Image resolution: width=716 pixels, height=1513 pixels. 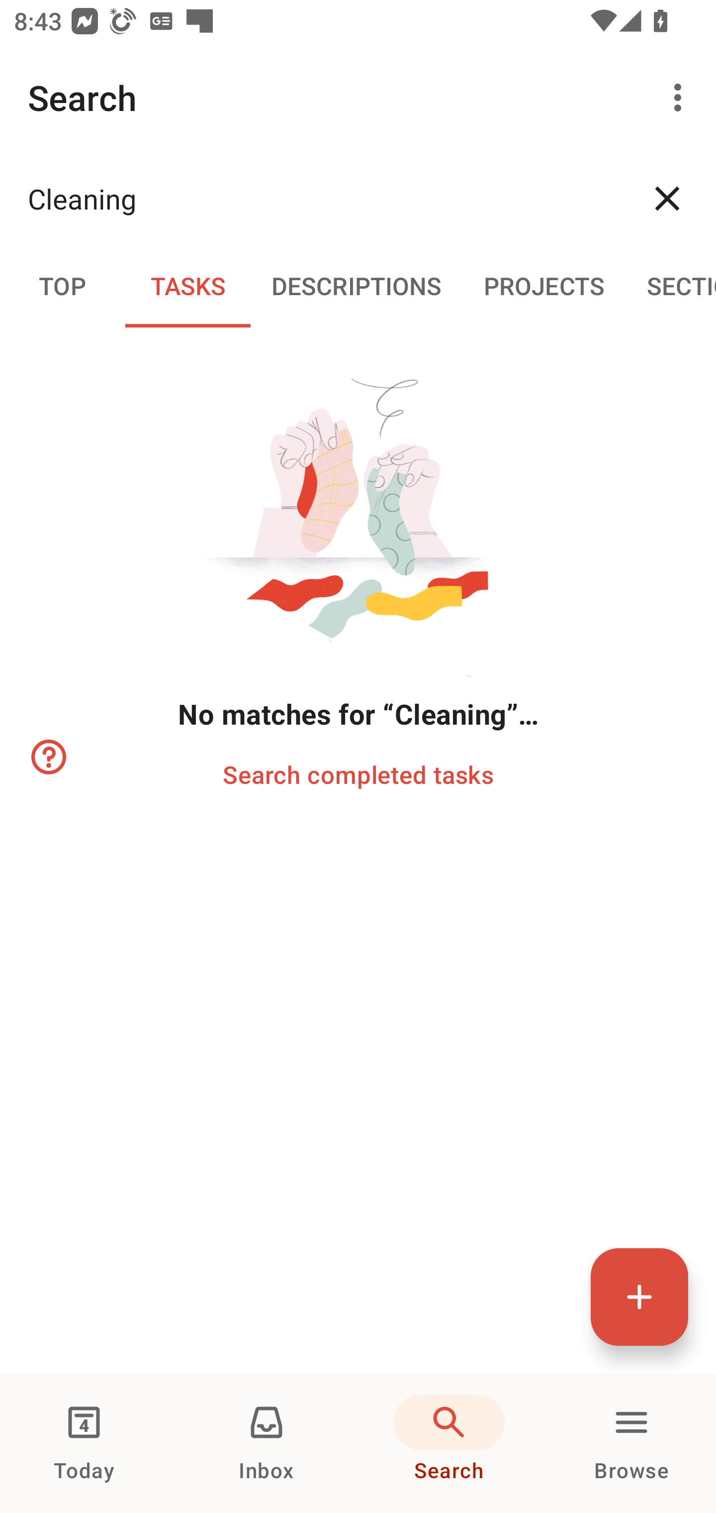 What do you see at coordinates (323, 198) in the screenshot?
I see `Cleaning` at bounding box center [323, 198].